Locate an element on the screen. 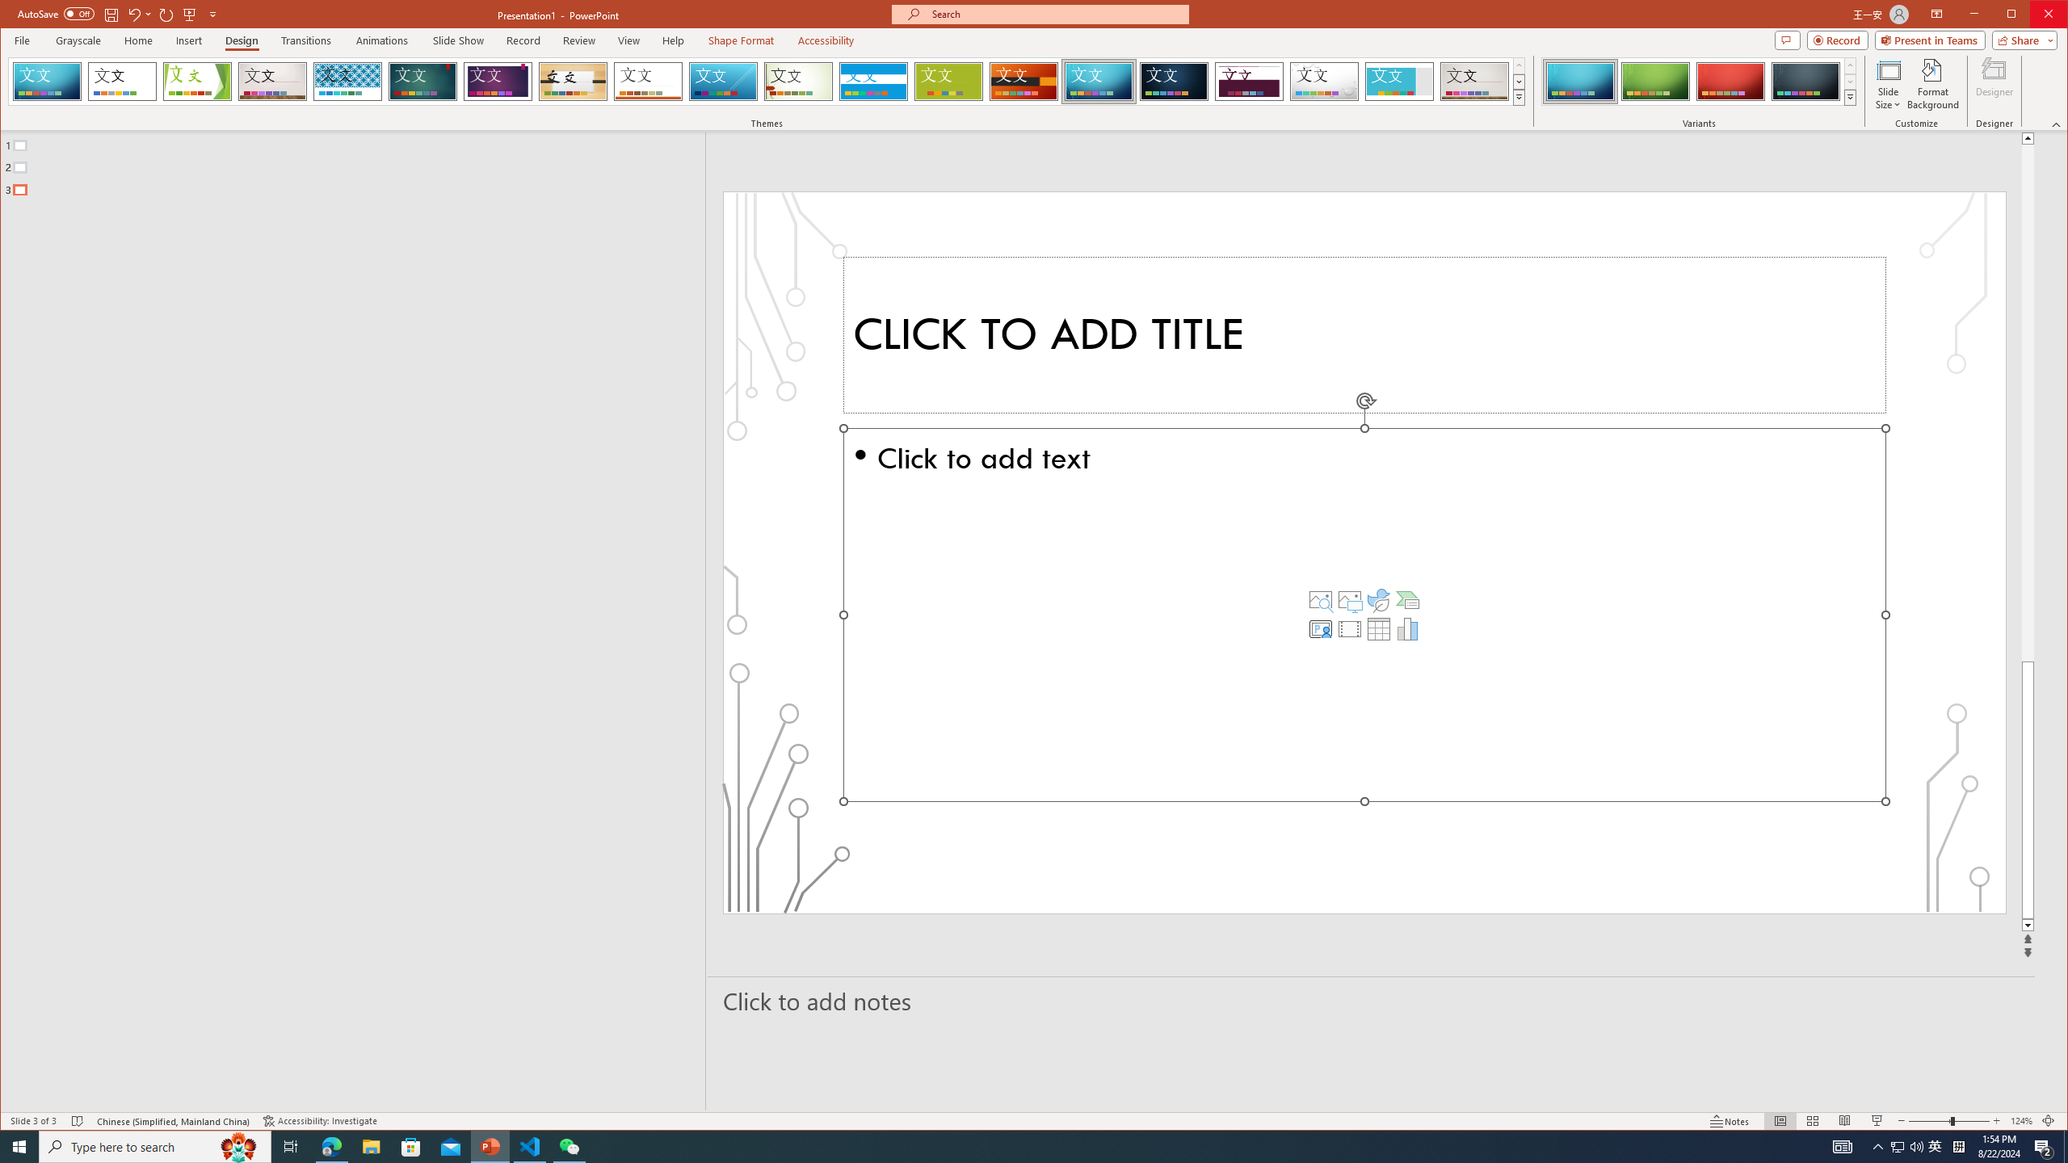  Present in Teams is located at coordinates (1930, 40).